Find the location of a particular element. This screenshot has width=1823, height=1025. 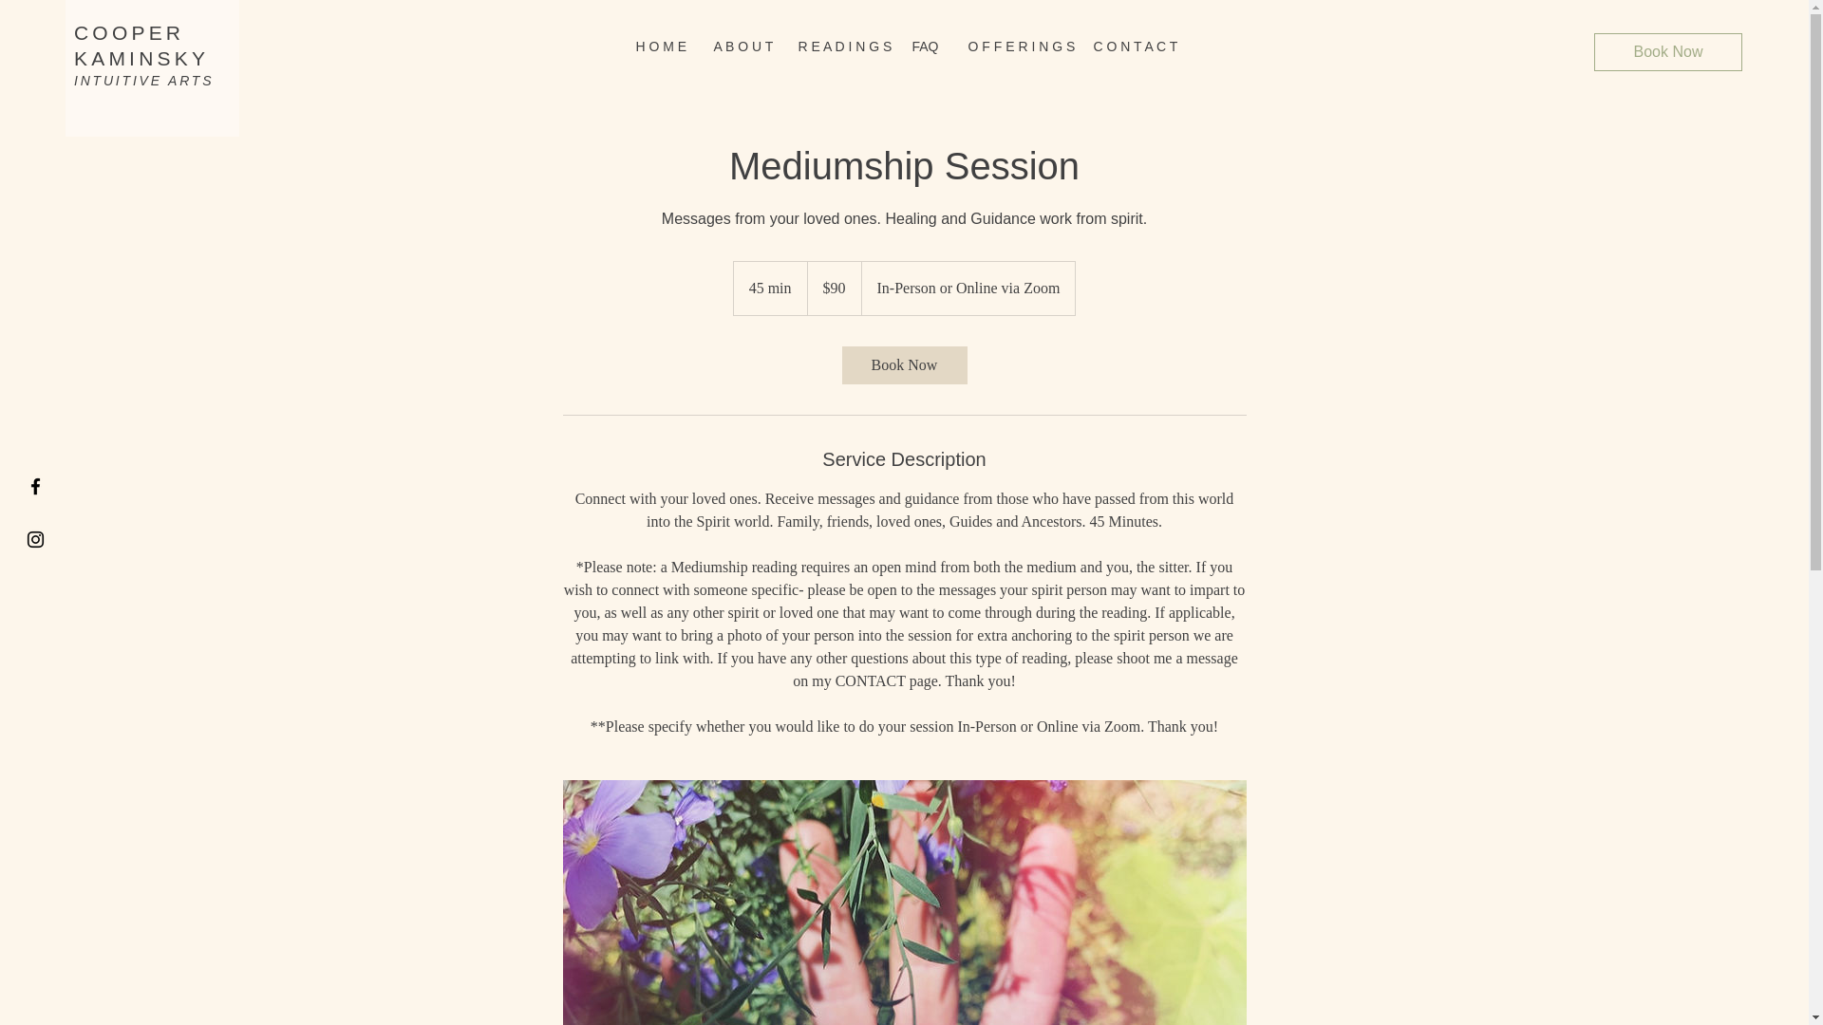

H O M E is located at coordinates (659, 47).